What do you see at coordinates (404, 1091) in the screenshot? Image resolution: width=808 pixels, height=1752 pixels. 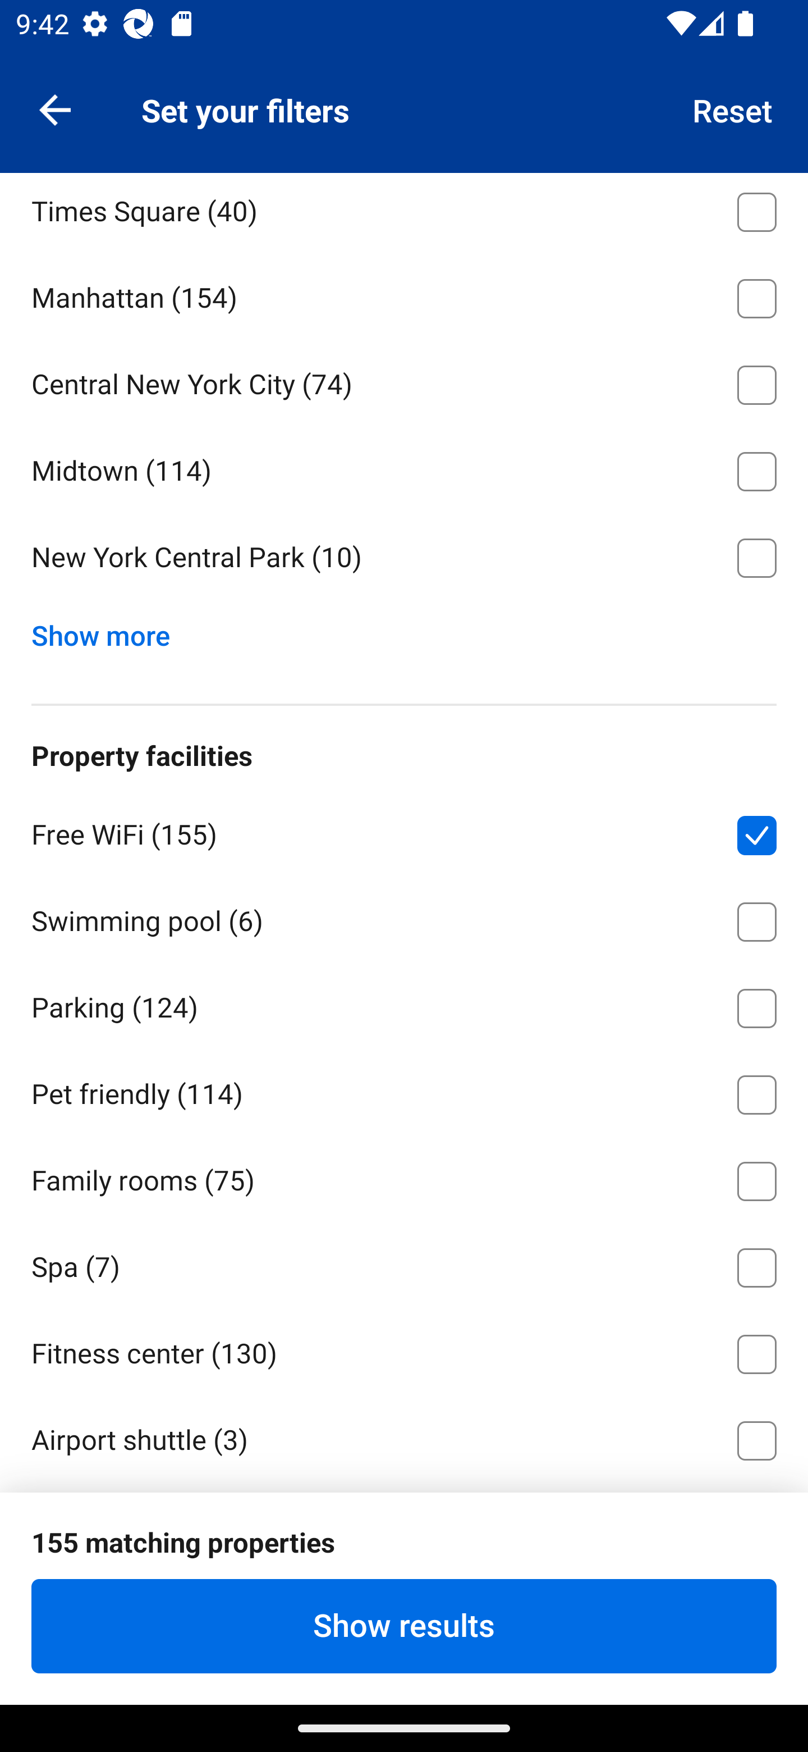 I see `Pet friendly ⁦(114)` at bounding box center [404, 1091].